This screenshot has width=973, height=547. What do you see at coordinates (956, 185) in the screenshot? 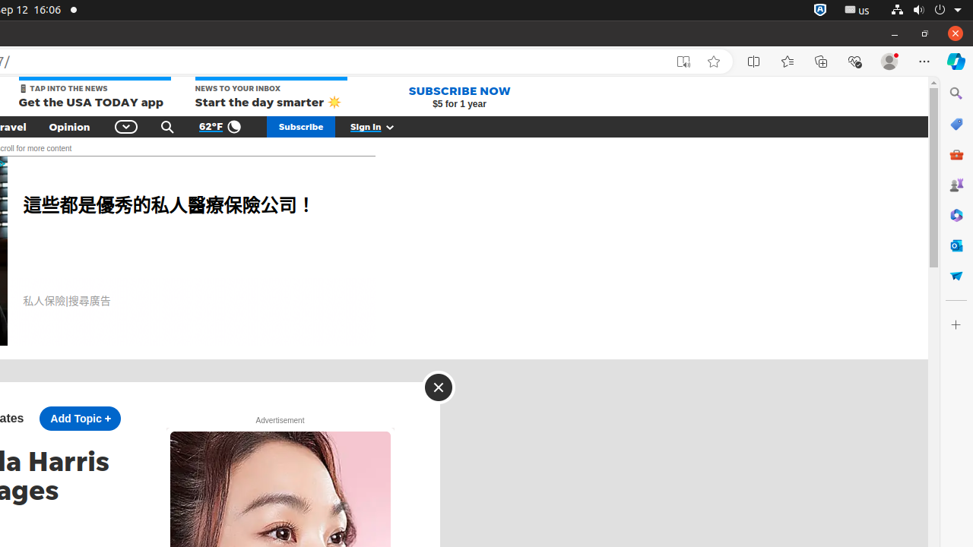
I see `Games` at bounding box center [956, 185].